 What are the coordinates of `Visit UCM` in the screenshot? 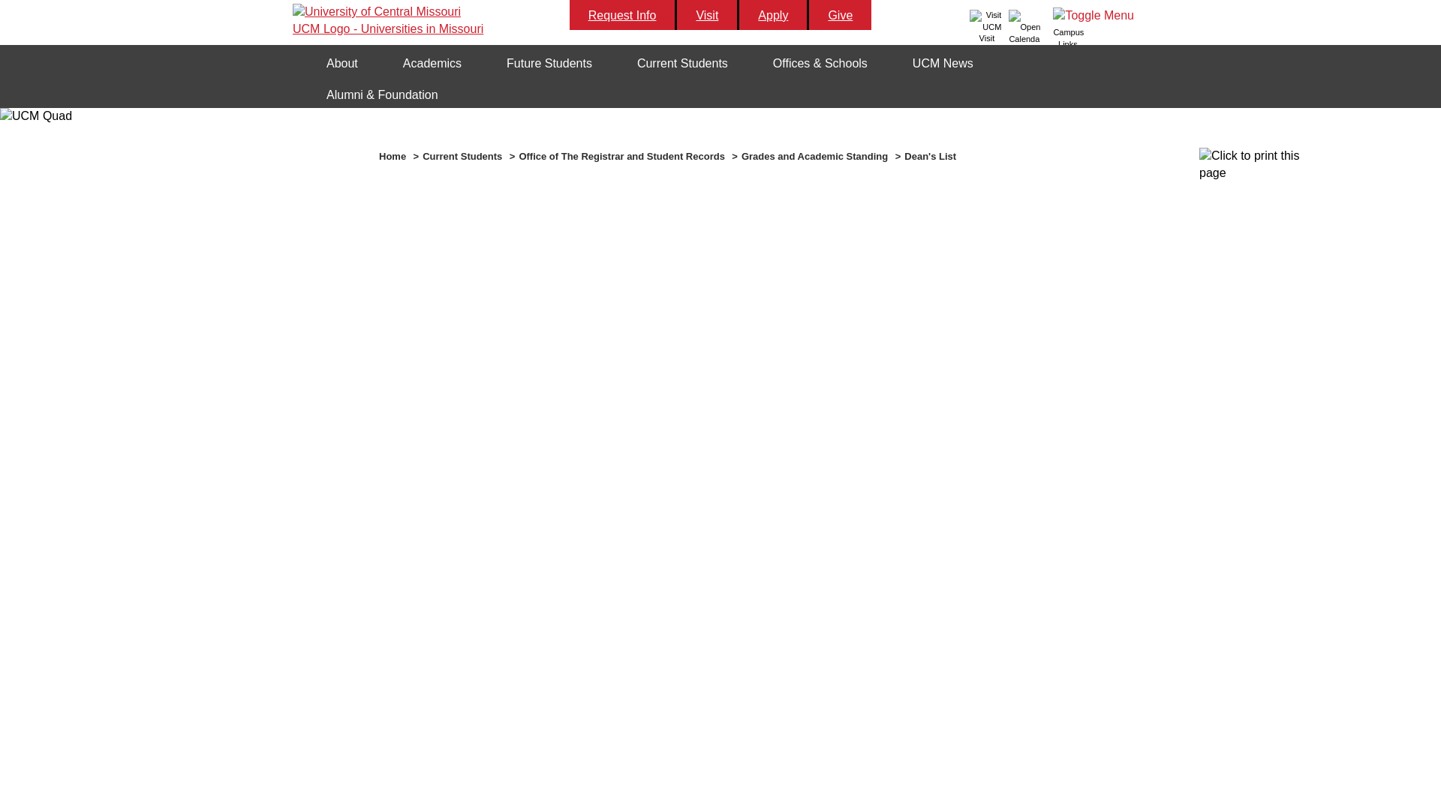 It's located at (708, 15).